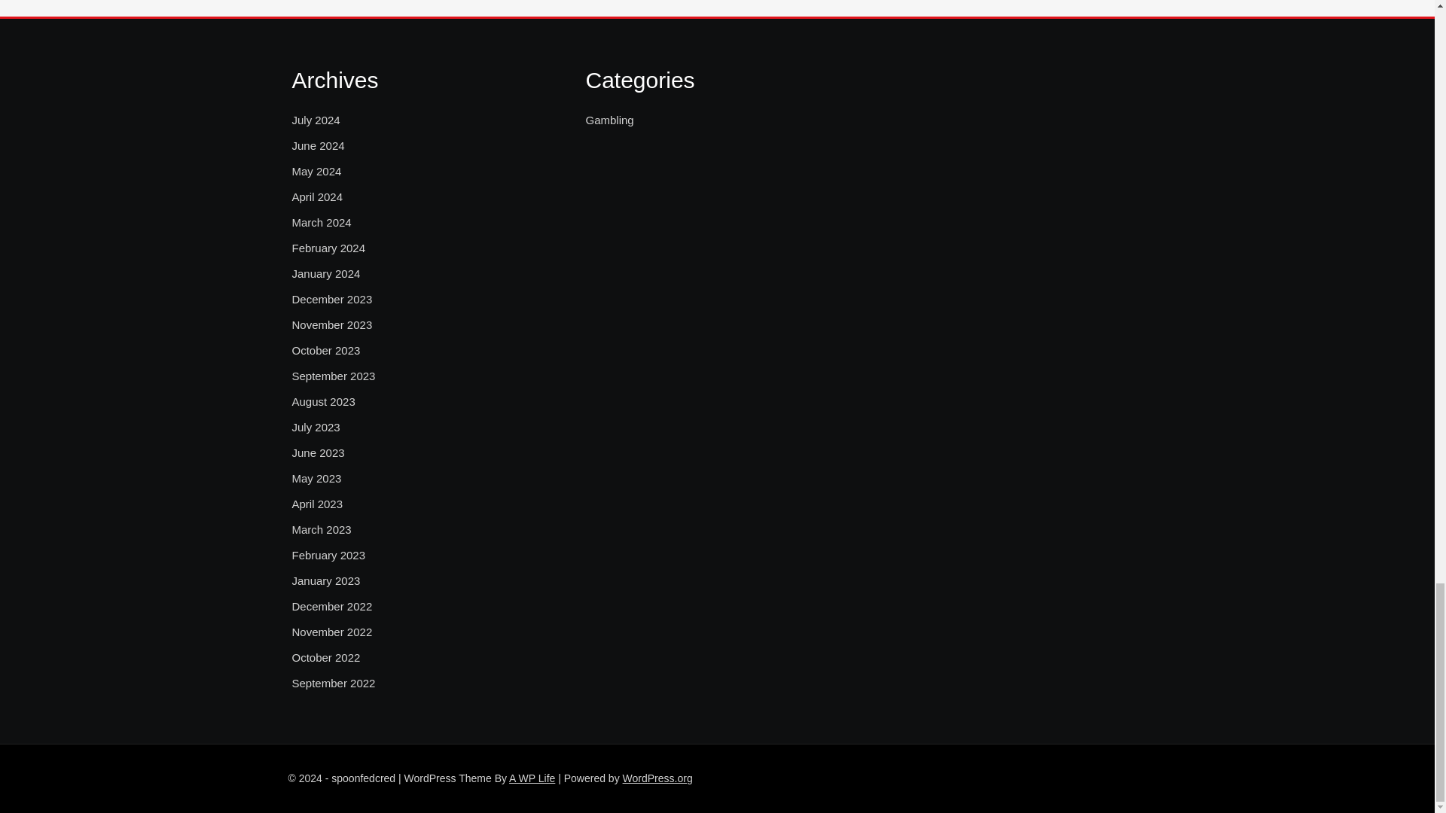 Image resolution: width=1446 pixels, height=813 pixels. I want to click on November 2023, so click(332, 325).